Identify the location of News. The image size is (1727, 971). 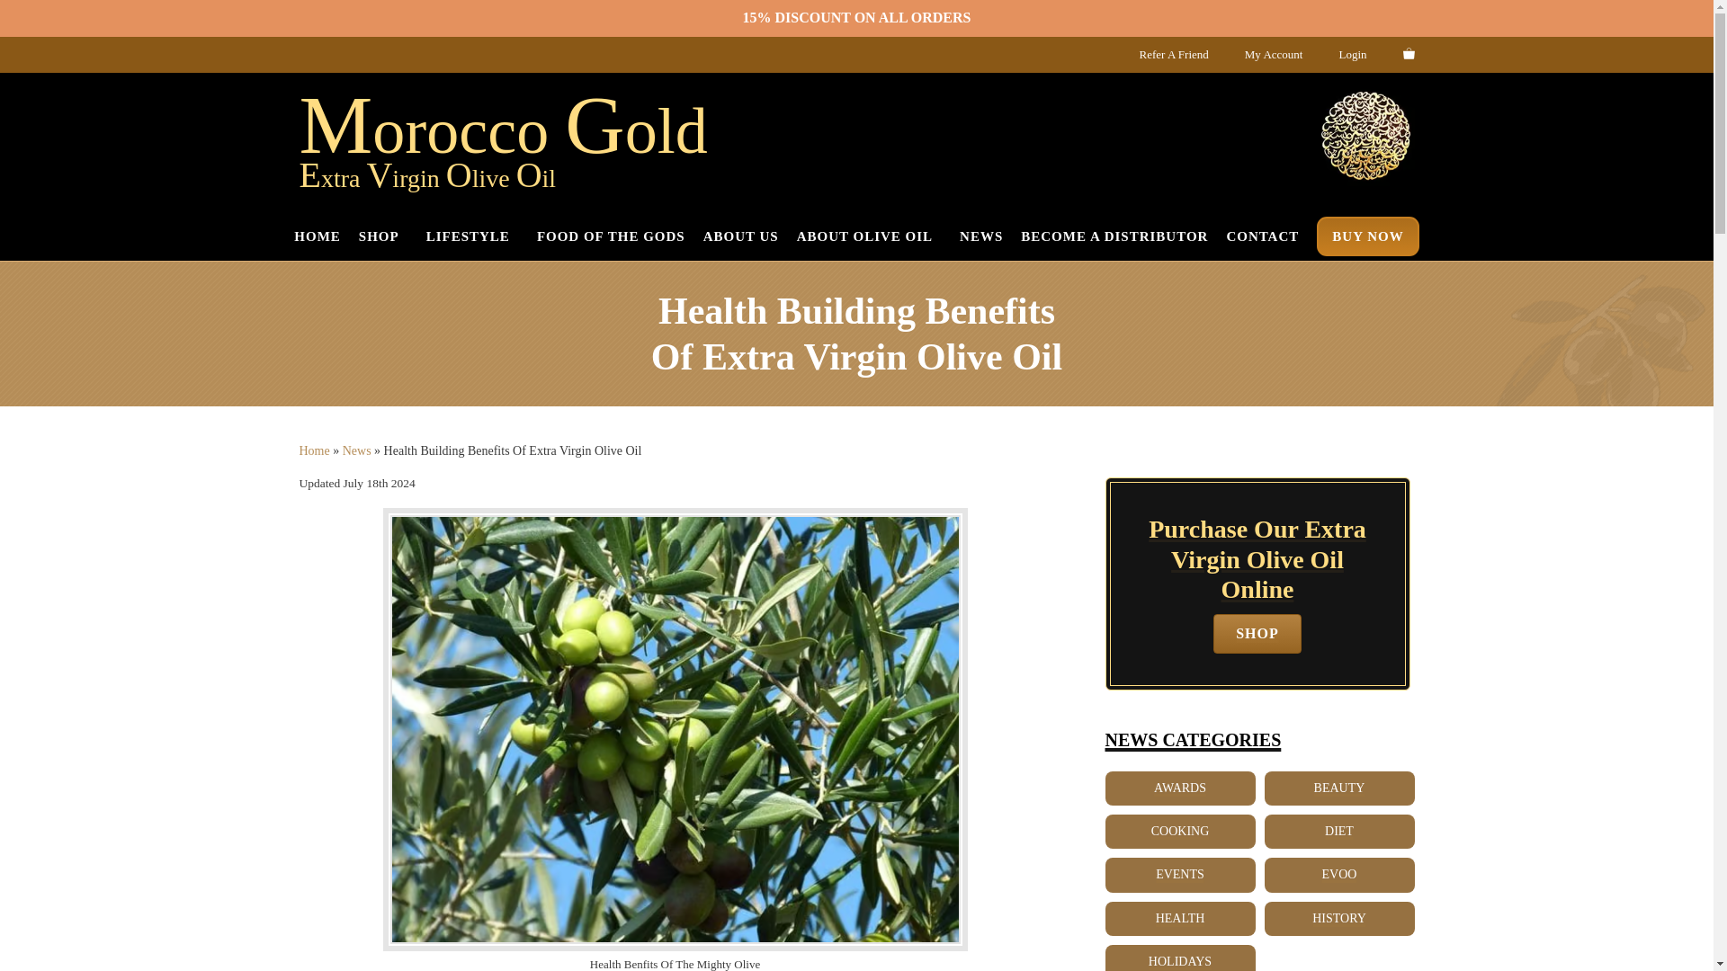
(356, 450).